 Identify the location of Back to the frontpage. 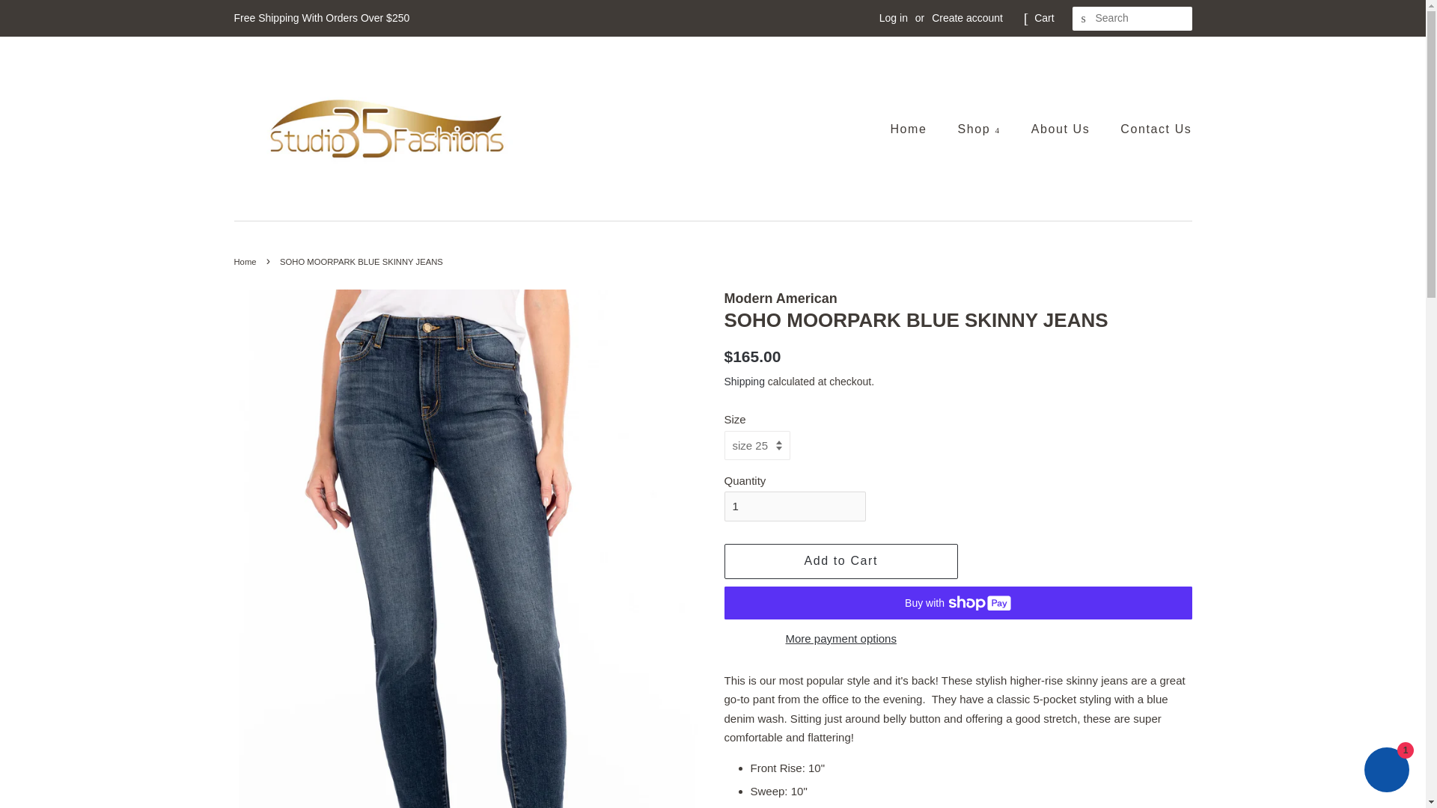
(246, 262).